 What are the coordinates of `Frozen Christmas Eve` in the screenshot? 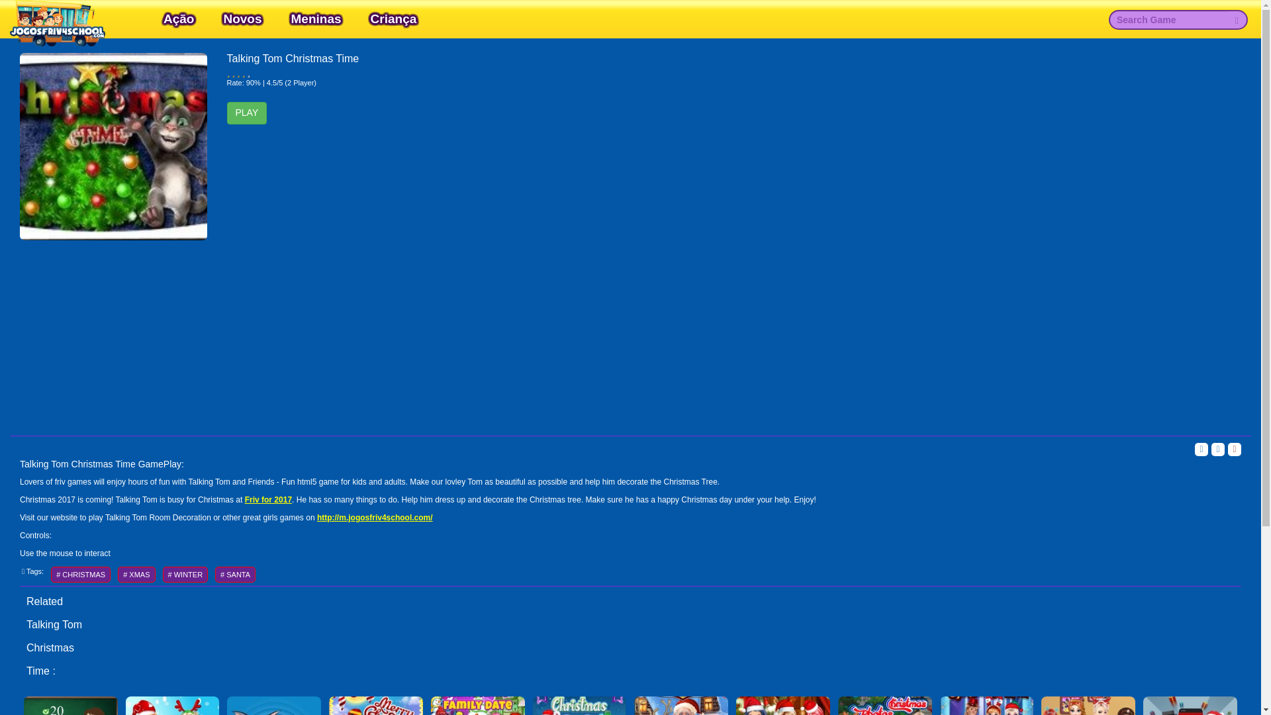 It's located at (986, 704).